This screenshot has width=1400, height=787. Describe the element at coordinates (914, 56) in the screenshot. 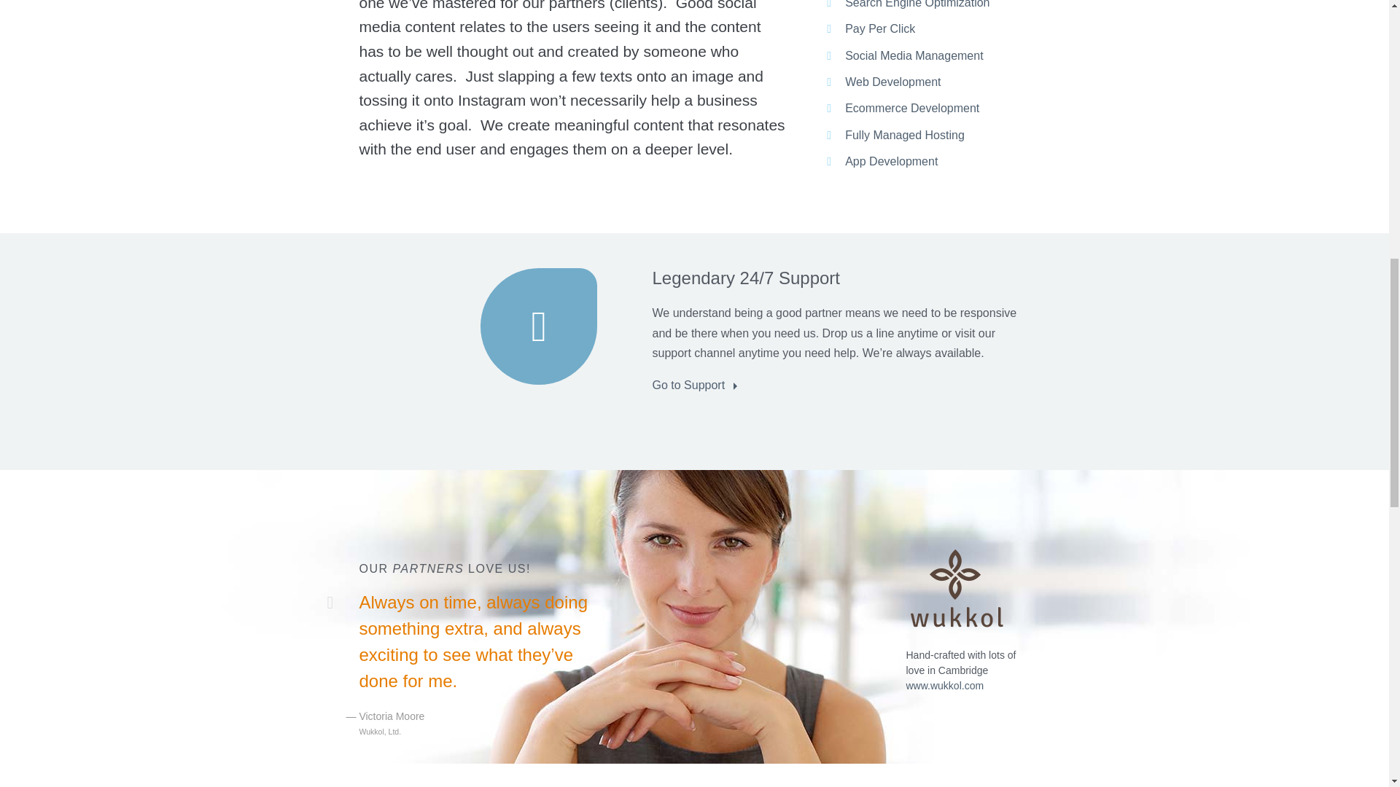

I see `Social Media Management` at that location.